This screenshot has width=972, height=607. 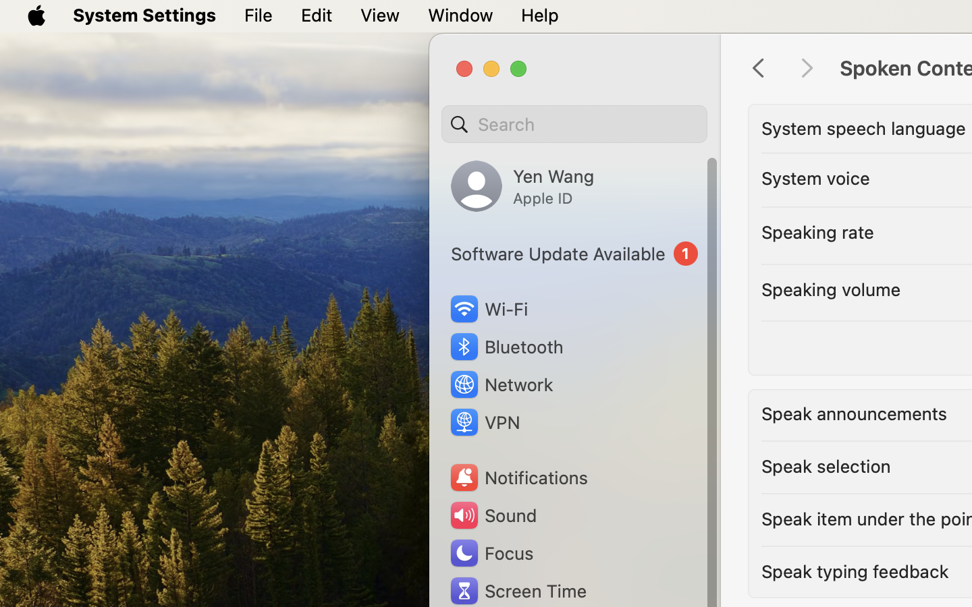 I want to click on Speak announcements, so click(x=855, y=413).